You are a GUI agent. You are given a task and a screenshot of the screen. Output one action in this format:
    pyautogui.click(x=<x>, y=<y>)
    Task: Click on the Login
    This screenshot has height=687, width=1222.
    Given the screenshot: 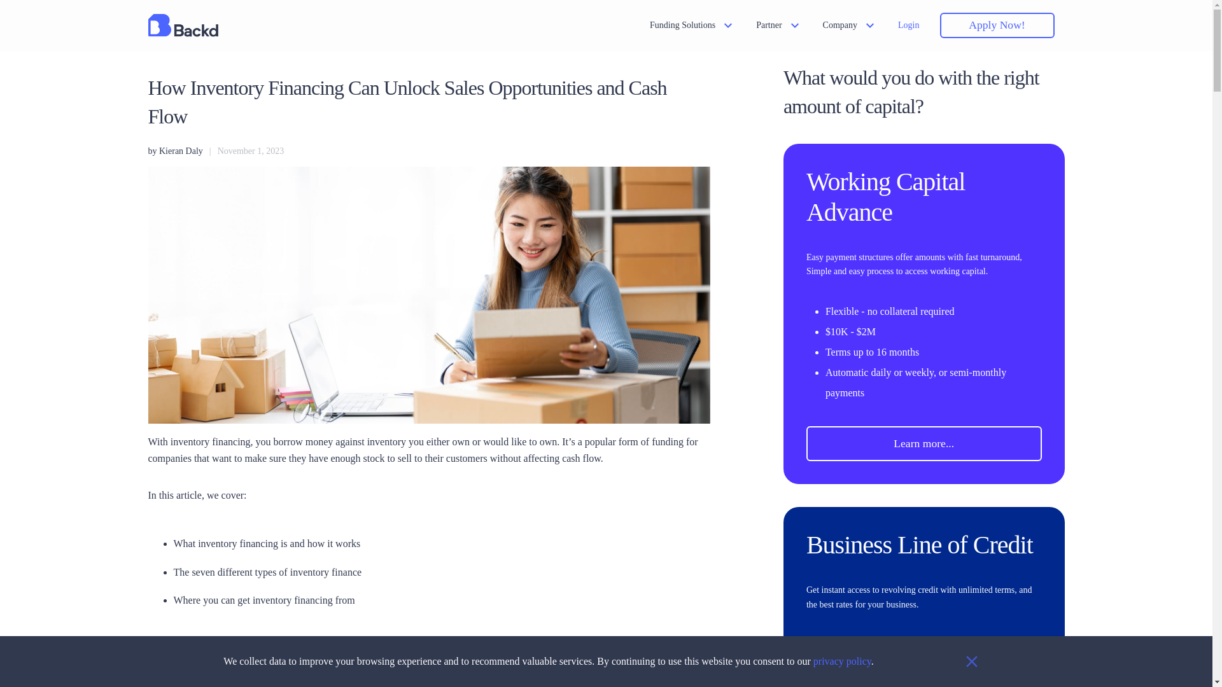 What is the action you would take?
    pyautogui.click(x=908, y=25)
    